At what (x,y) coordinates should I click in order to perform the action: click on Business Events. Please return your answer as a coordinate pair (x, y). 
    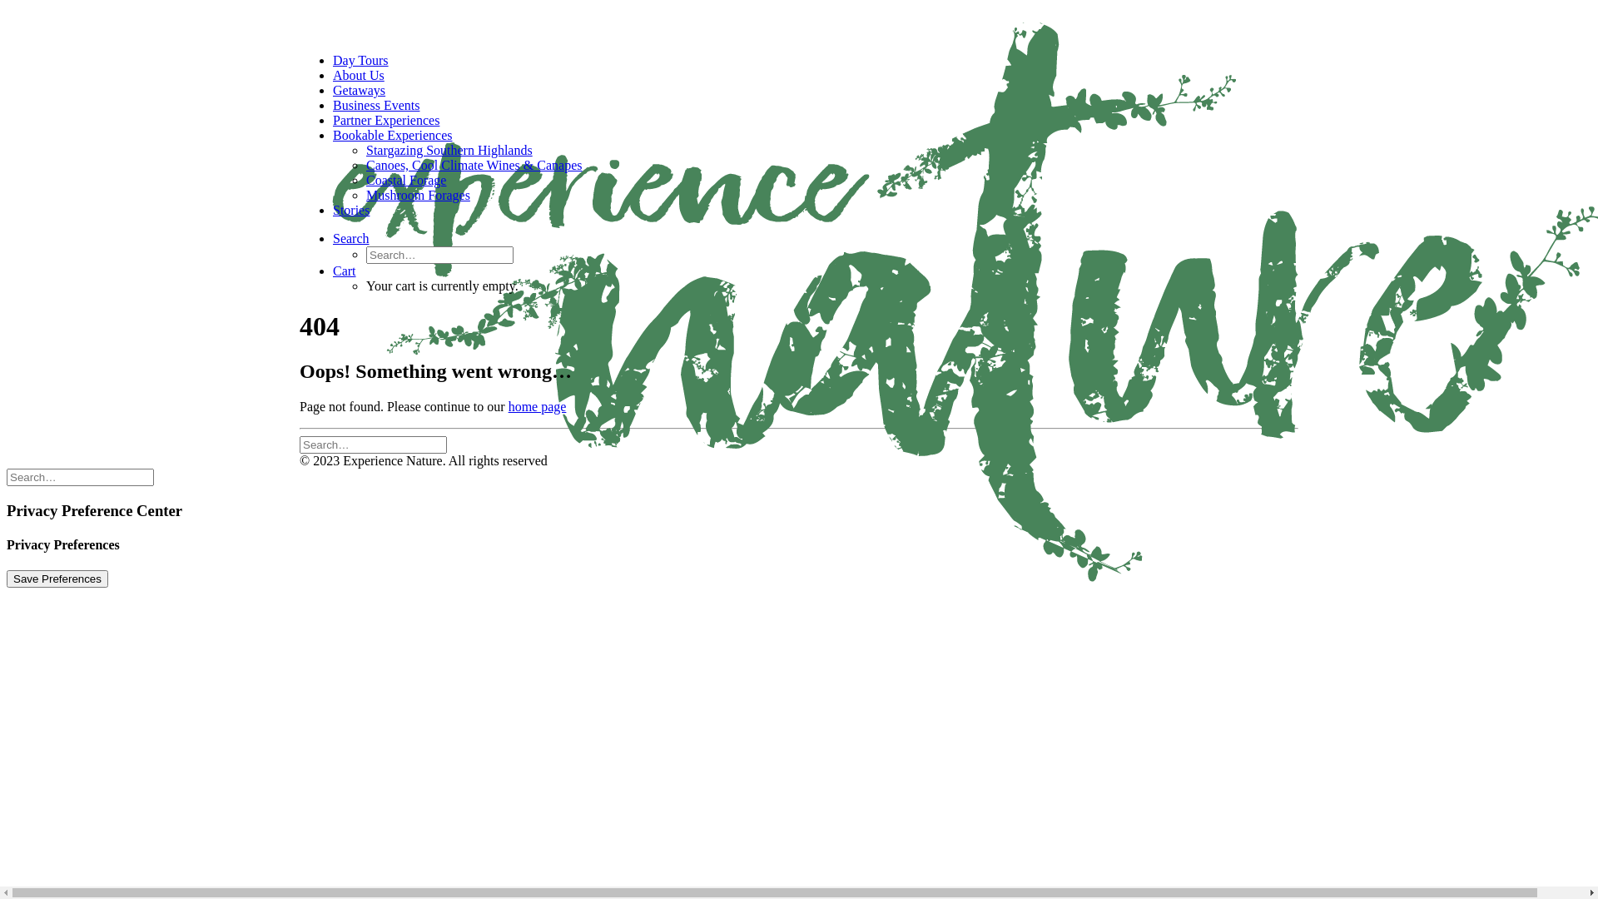
    Looking at the image, I should click on (376, 105).